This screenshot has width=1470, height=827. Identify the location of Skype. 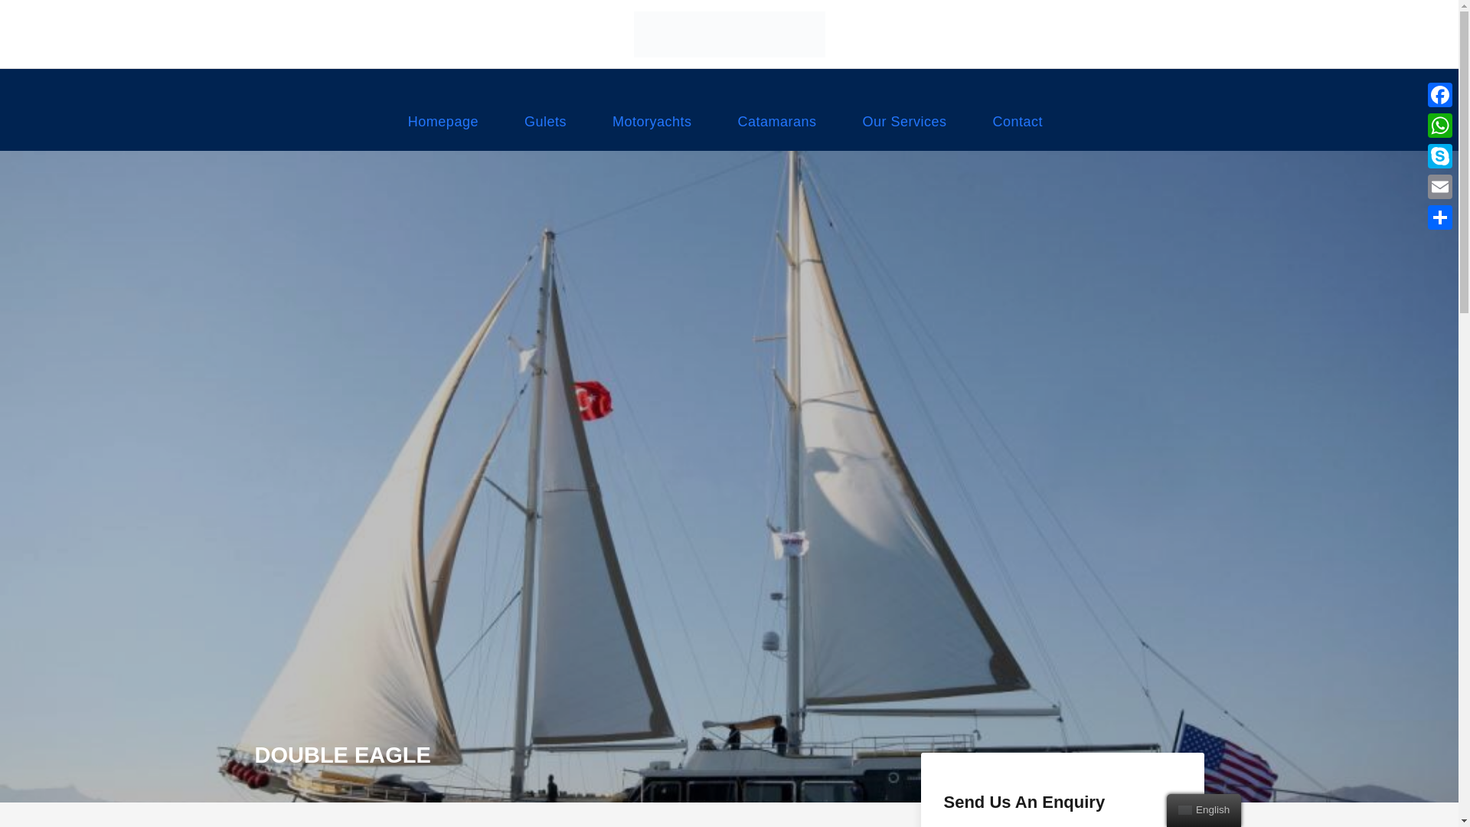
(1439, 155).